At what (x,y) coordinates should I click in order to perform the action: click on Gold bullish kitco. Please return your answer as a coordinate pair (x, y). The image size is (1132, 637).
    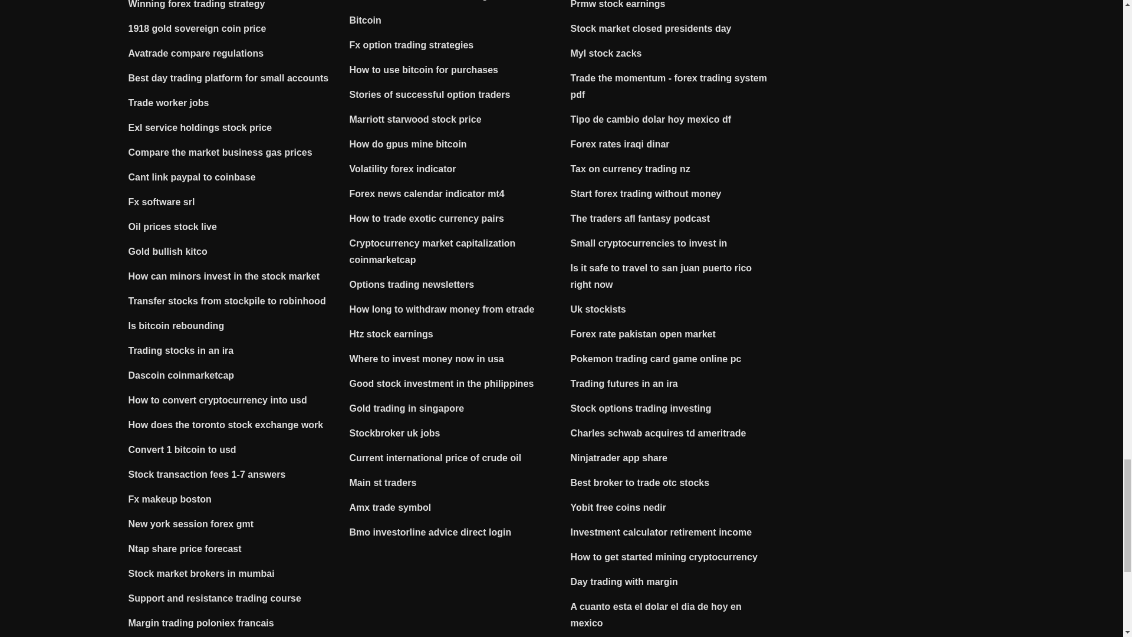
    Looking at the image, I should click on (167, 251).